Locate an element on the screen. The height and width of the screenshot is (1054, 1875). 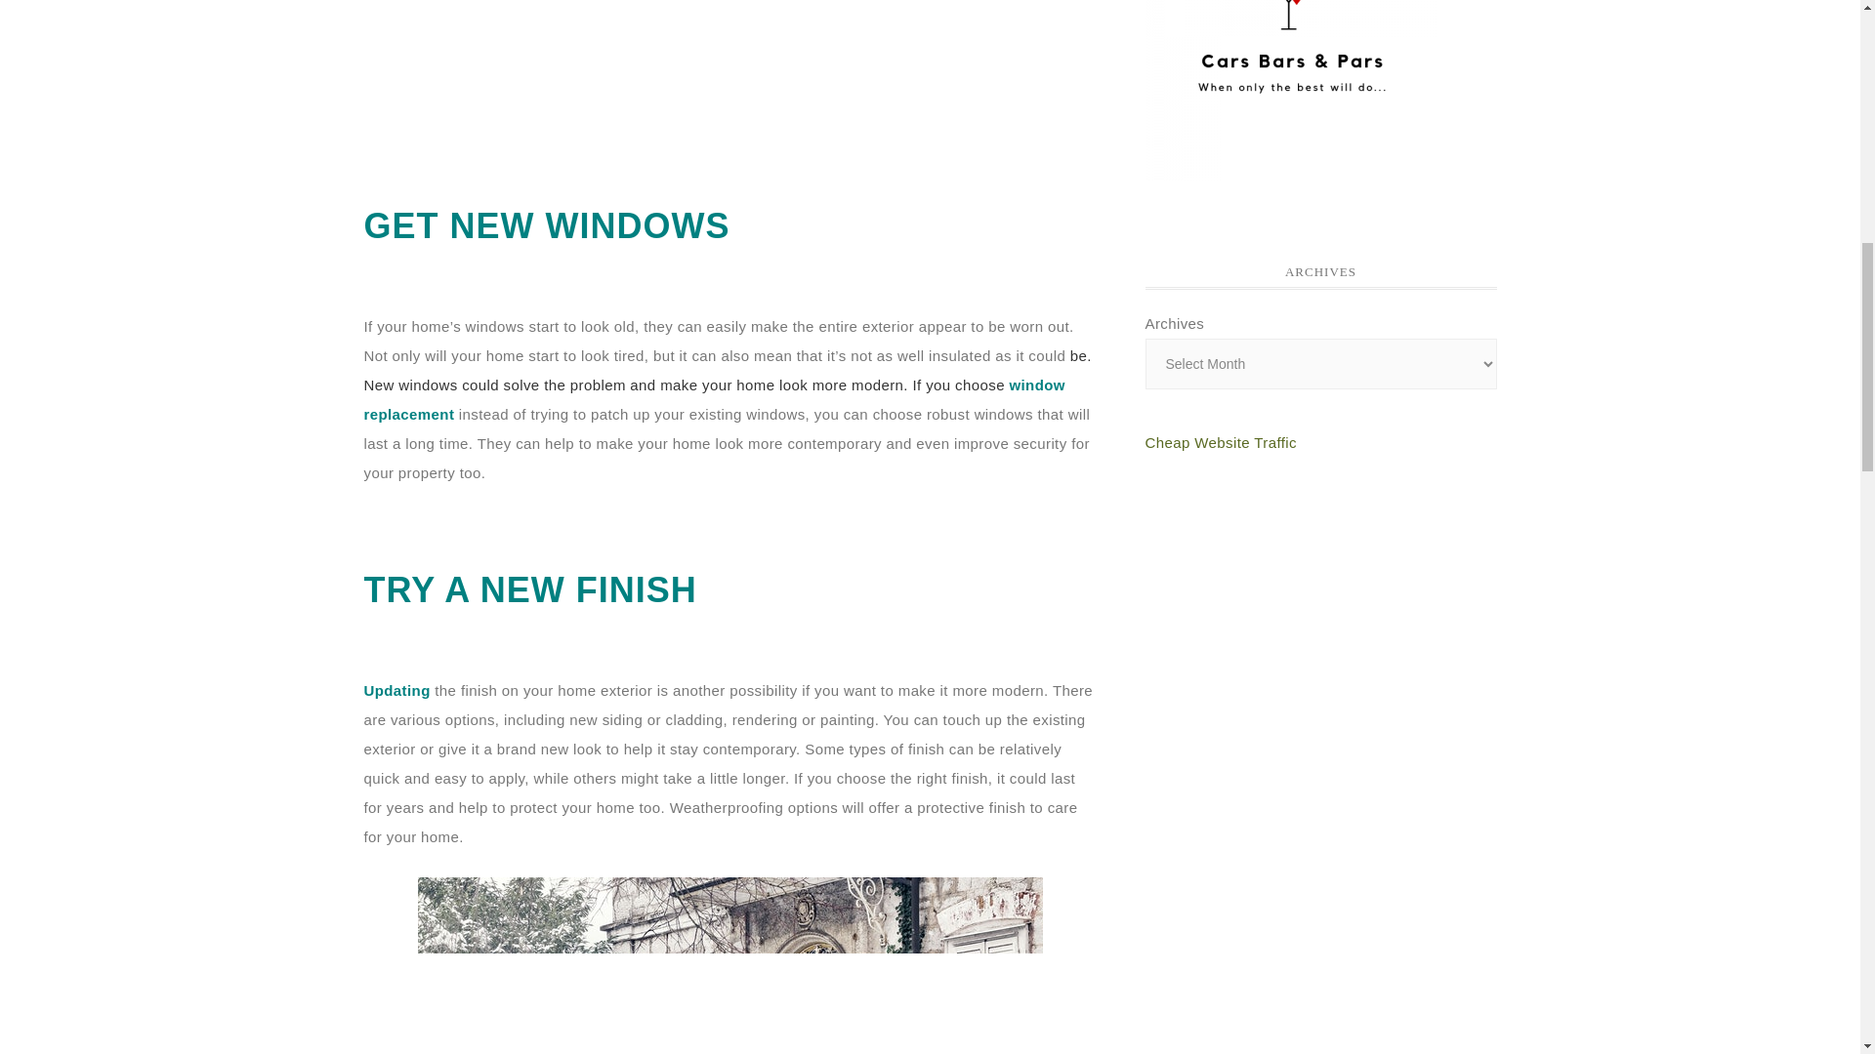
Updating is located at coordinates (396, 689).